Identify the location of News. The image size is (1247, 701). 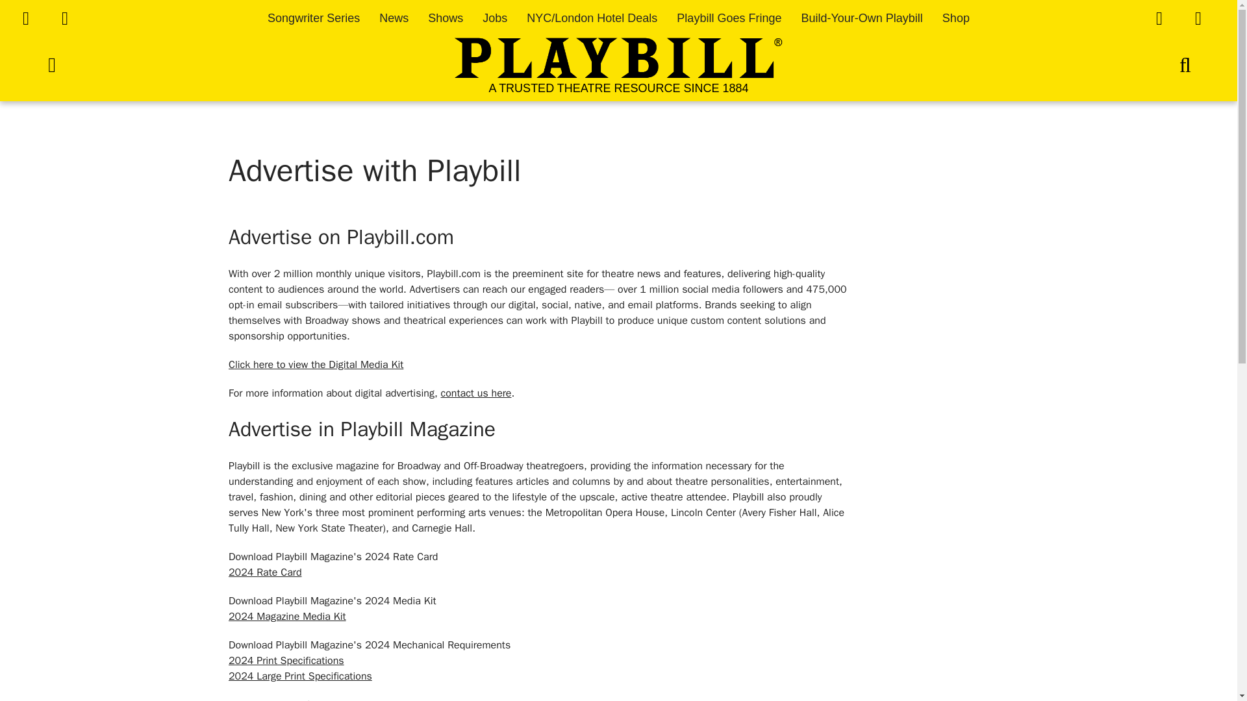
(394, 18).